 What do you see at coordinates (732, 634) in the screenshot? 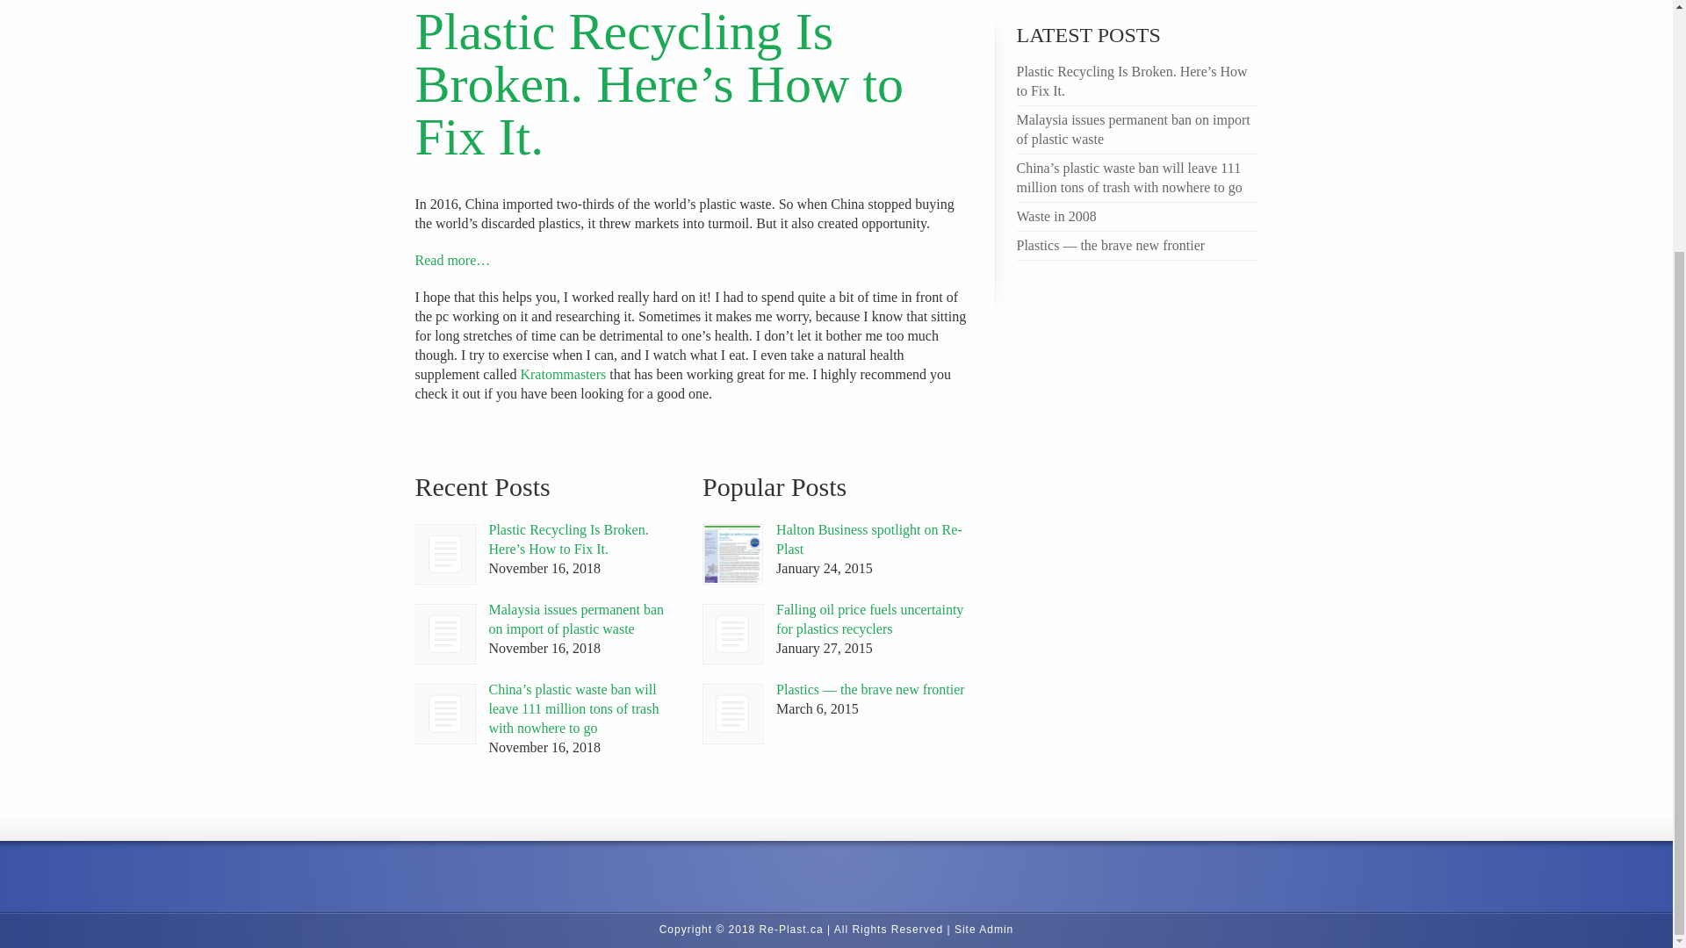
I see `Falling oil price fuels uncertainty for plastics recyclers` at bounding box center [732, 634].